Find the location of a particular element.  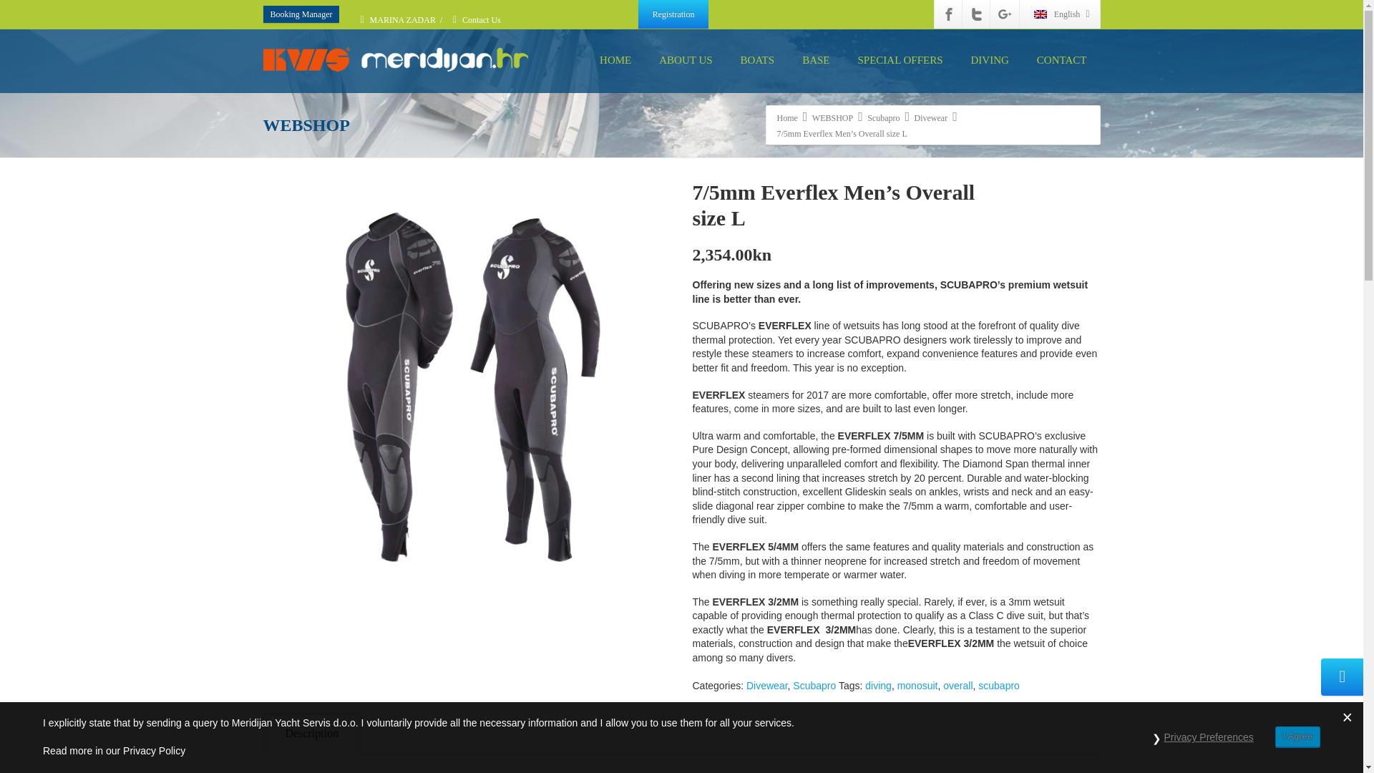

English is located at coordinates (1059, 14).